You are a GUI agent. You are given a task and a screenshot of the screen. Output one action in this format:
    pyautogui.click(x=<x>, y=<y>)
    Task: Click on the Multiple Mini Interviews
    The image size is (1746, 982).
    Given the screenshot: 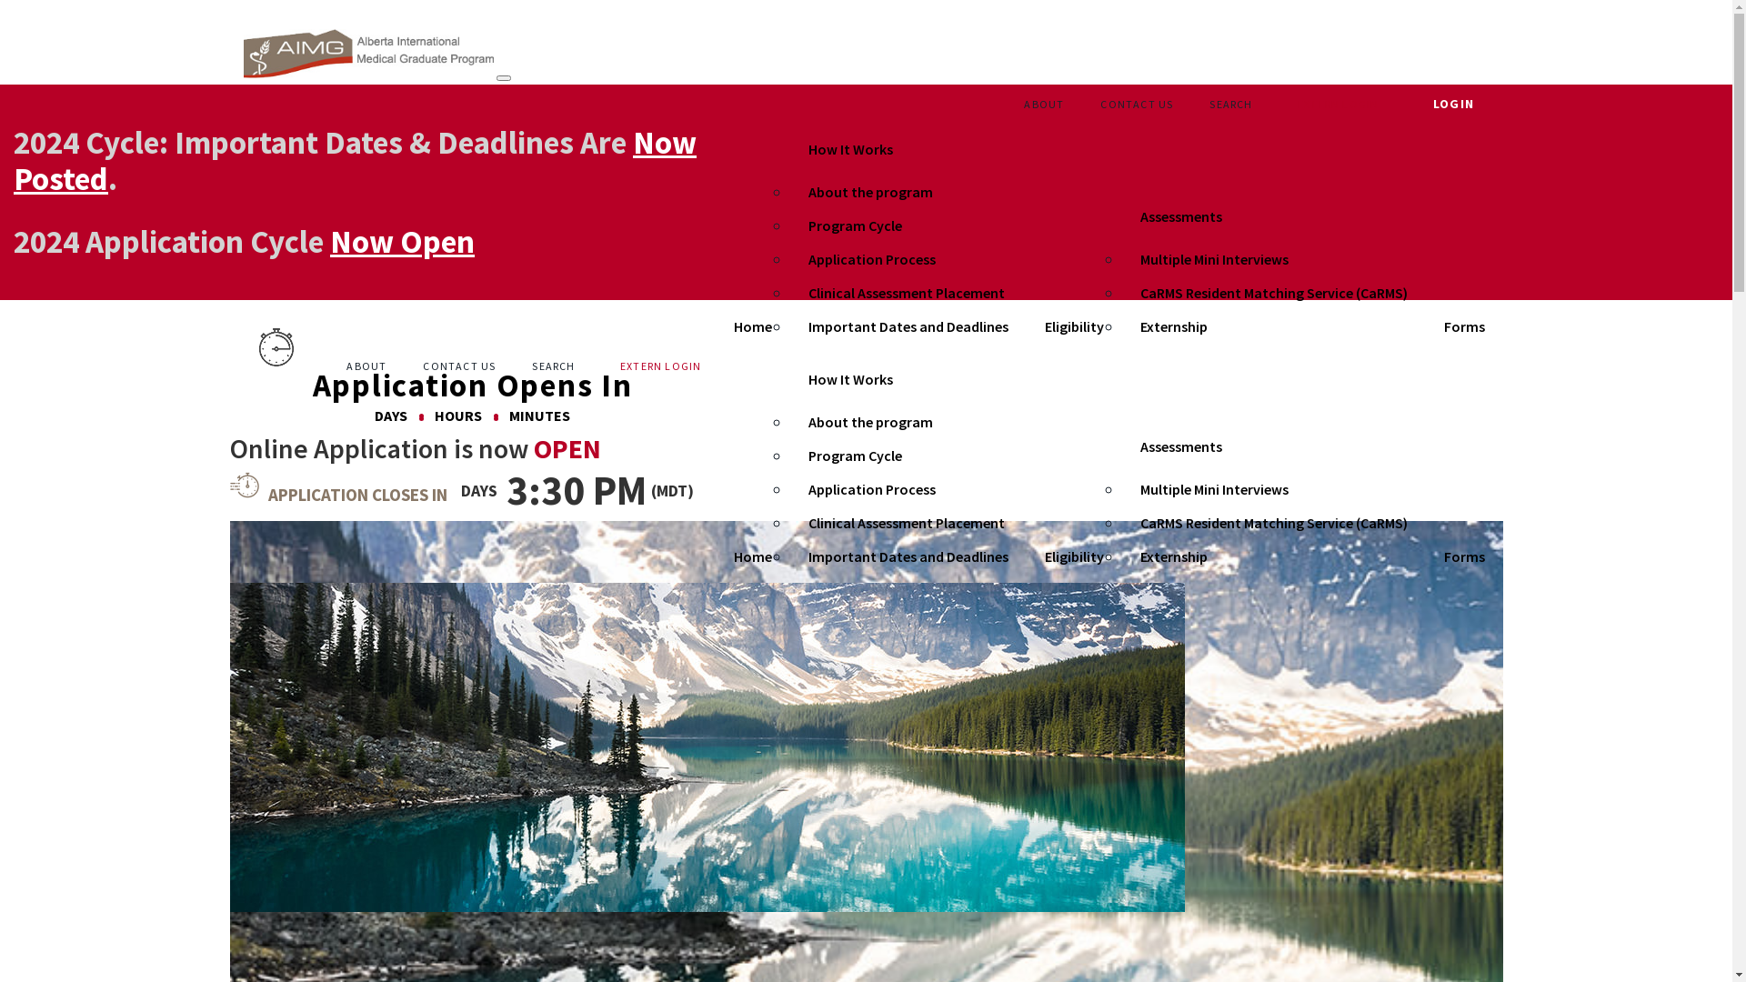 What is the action you would take?
    pyautogui.click(x=1274, y=260)
    